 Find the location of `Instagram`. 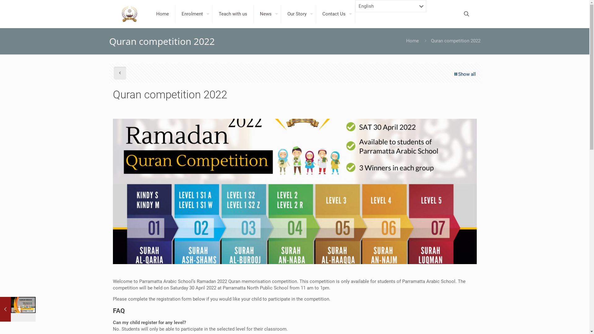

Instagram is located at coordinates (455, 319).